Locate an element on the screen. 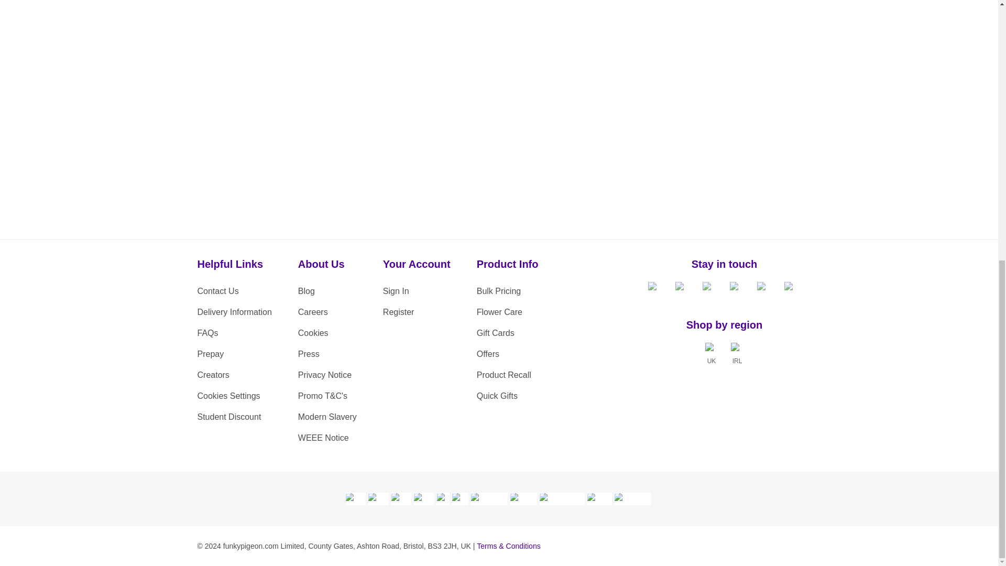 This screenshot has width=1006, height=566. Like us on Facebook is located at coordinates (656, 290).